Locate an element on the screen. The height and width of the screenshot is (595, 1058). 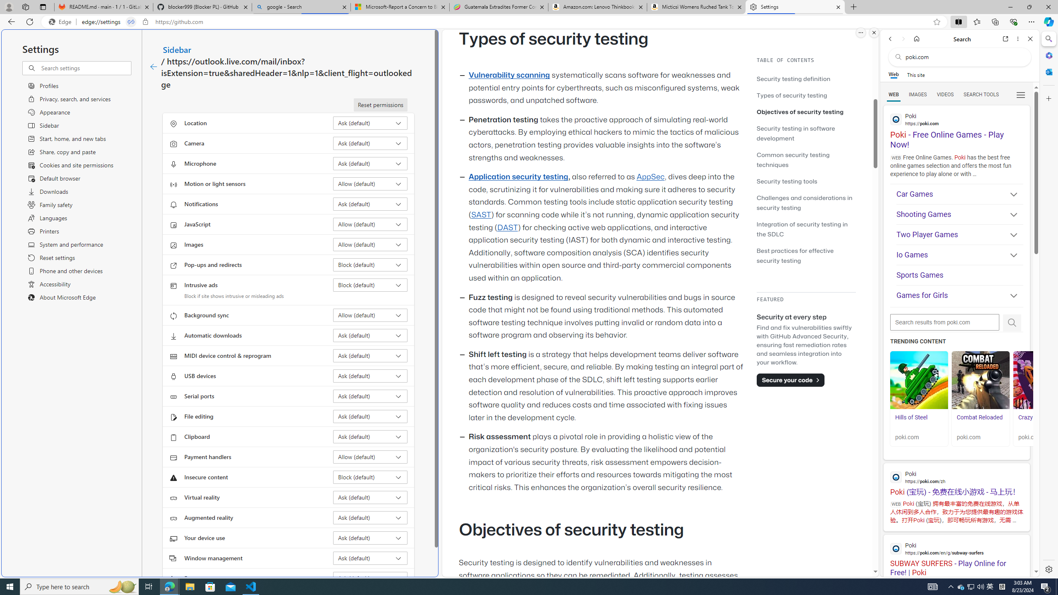
Common security testing techniques is located at coordinates (806, 159).